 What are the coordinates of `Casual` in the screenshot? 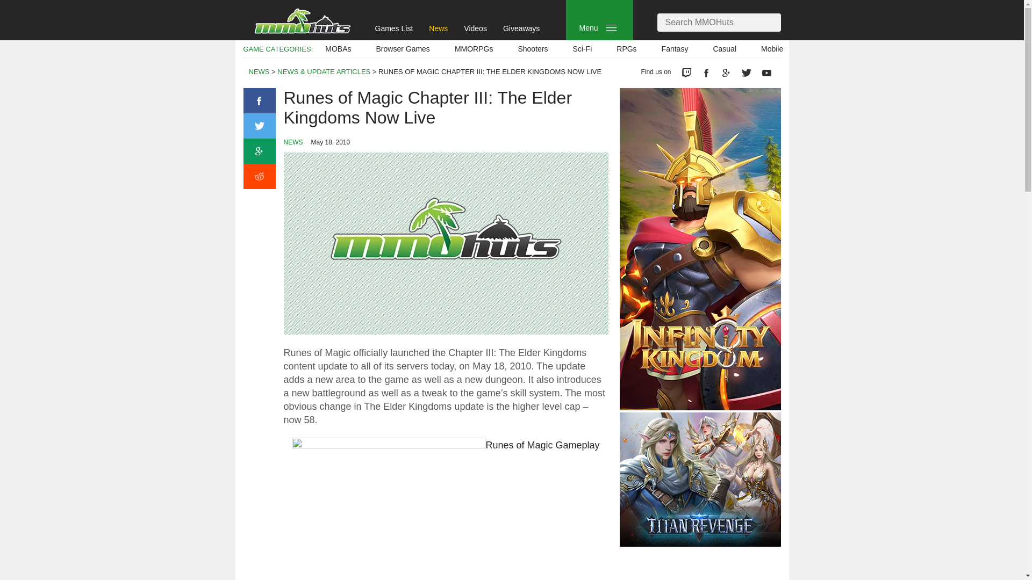 It's located at (725, 49).